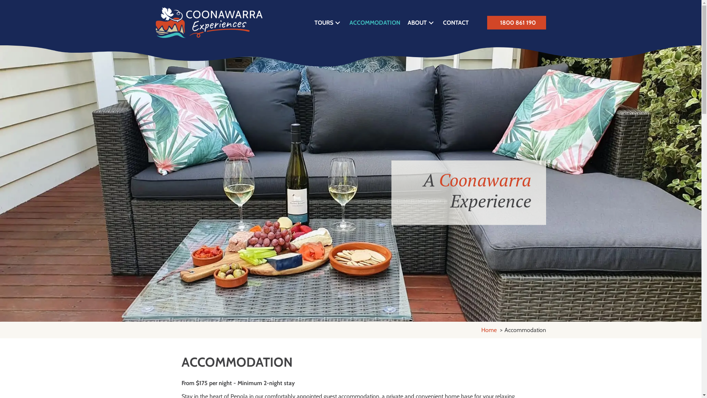  Describe the element at coordinates (421, 23) in the screenshot. I see `ABOUT` at that location.